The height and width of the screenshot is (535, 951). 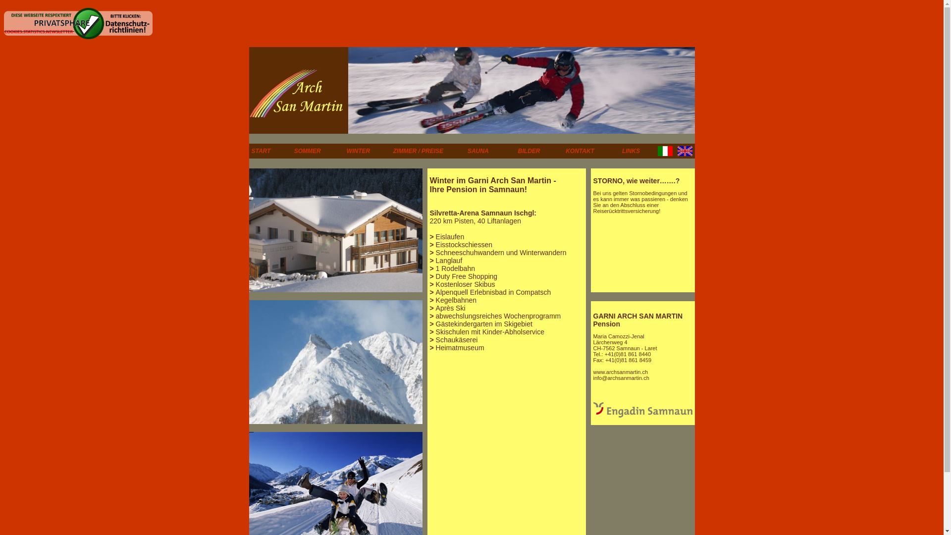 What do you see at coordinates (418, 151) in the screenshot?
I see `ZIMMER / PREISE` at bounding box center [418, 151].